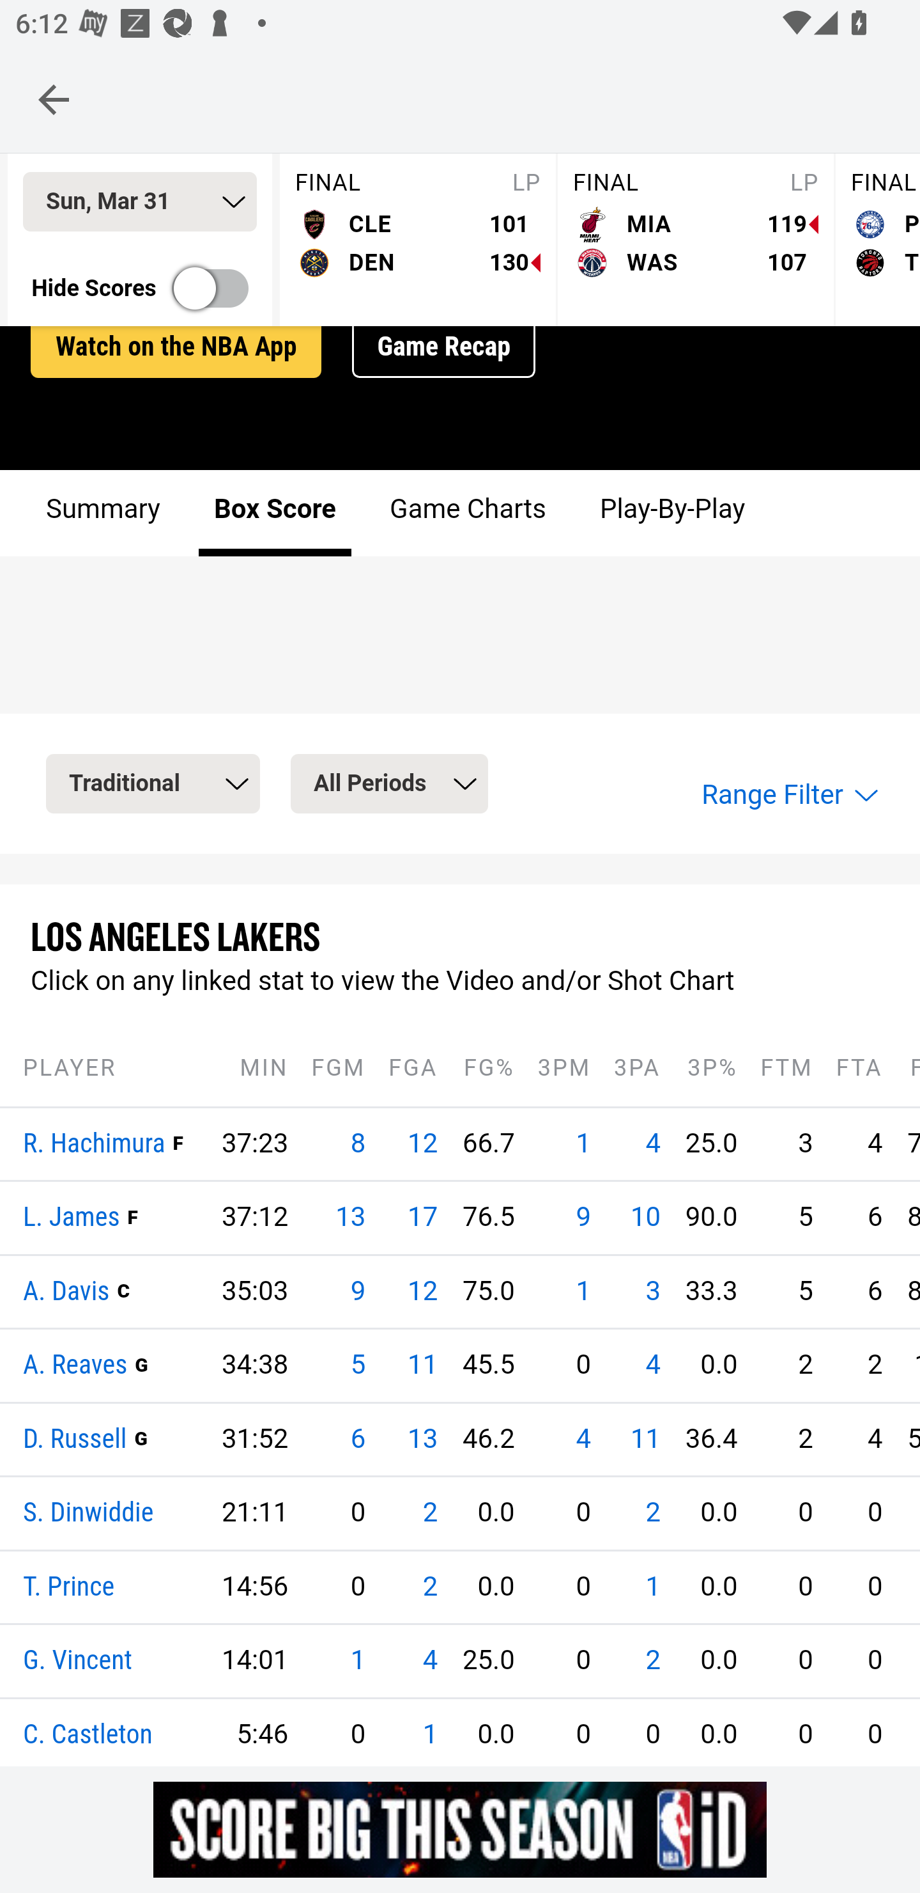 This screenshot has height=1893, width=920. I want to click on C. Castleton C .  Castleton, so click(88, 1736).